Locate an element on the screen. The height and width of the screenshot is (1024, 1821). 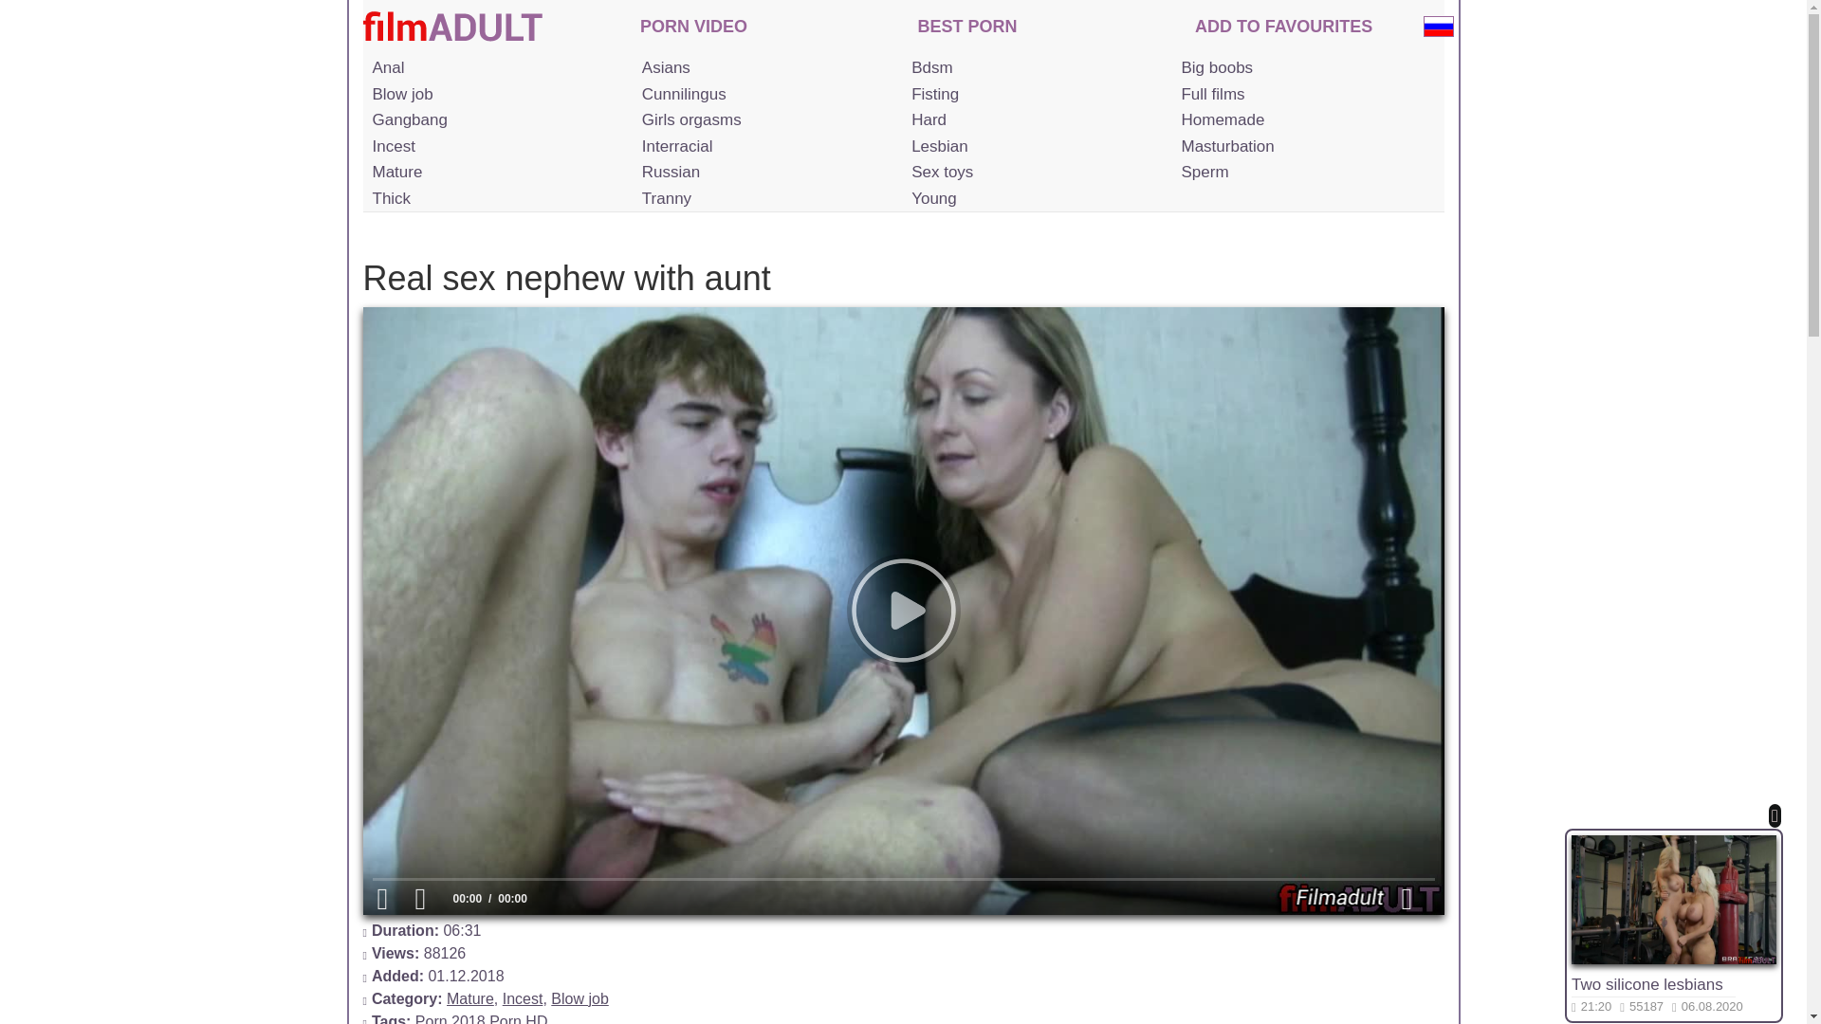
Lesbian is located at coordinates (1034, 146).